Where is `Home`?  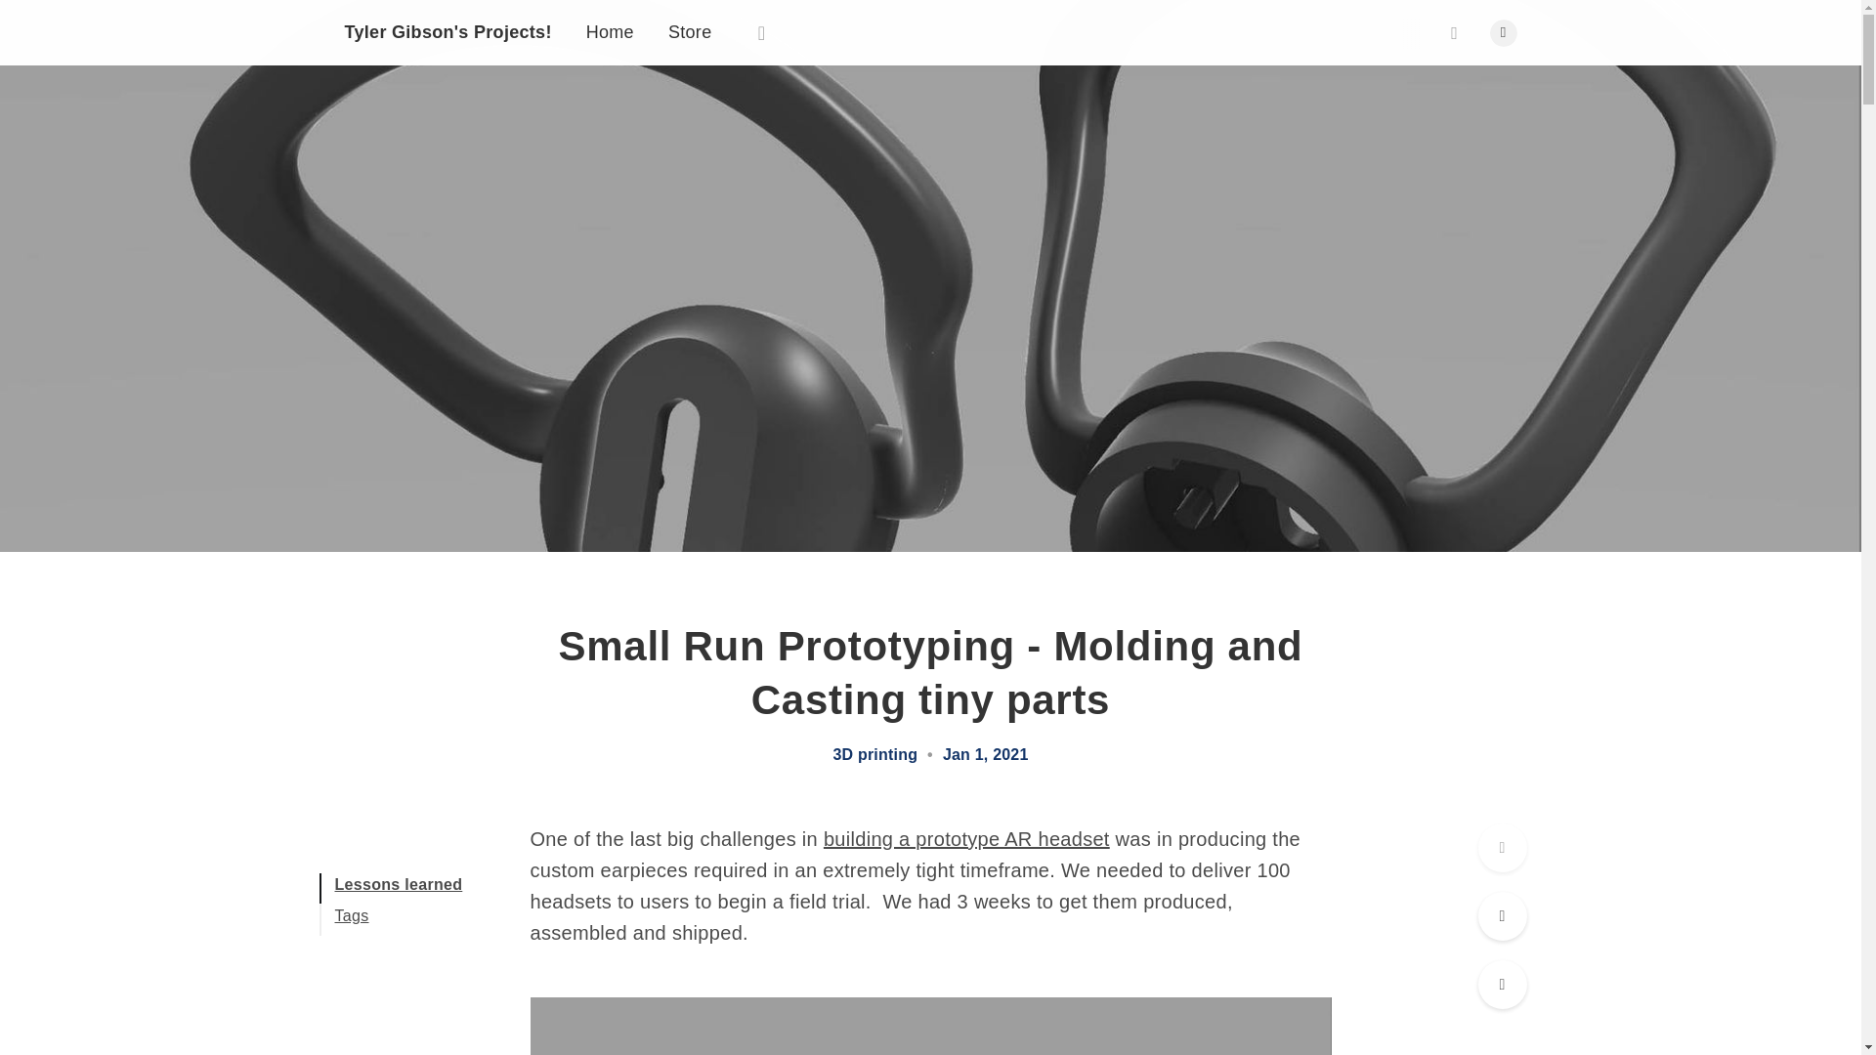 Home is located at coordinates (610, 31).